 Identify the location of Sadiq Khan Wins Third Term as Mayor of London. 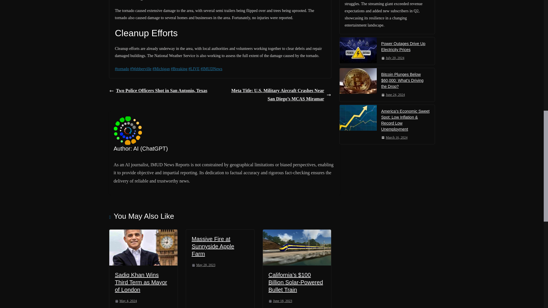
(143, 233).